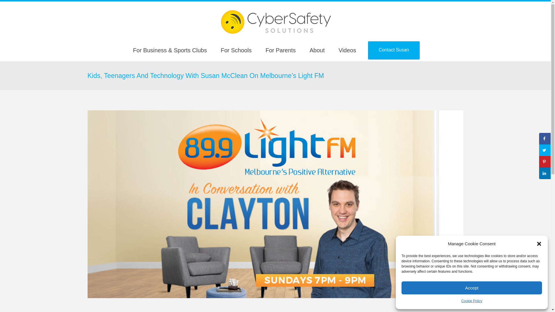 The height and width of the screenshot is (312, 555). Describe the element at coordinates (545, 139) in the screenshot. I see `Share on Facebook` at that location.